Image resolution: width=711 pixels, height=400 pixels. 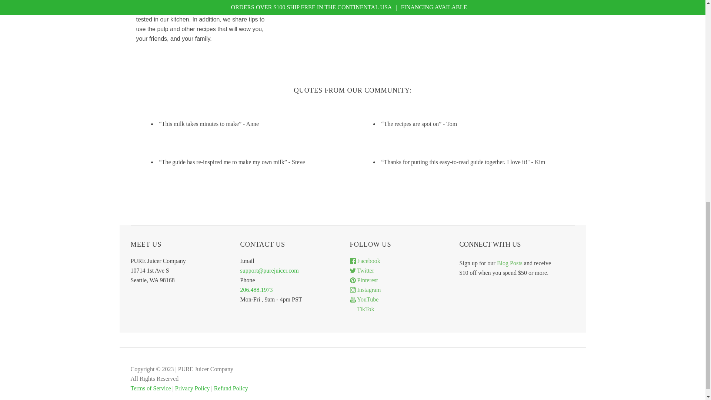 I want to click on Refund Policy, so click(x=231, y=388).